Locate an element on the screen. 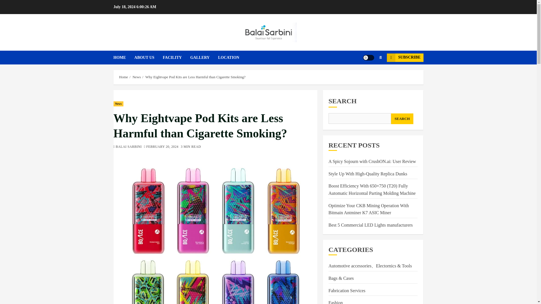 The image size is (541, 304). A Spicy Sojourn with CrushON.ai: User Review is located at coordinates (372, 162).